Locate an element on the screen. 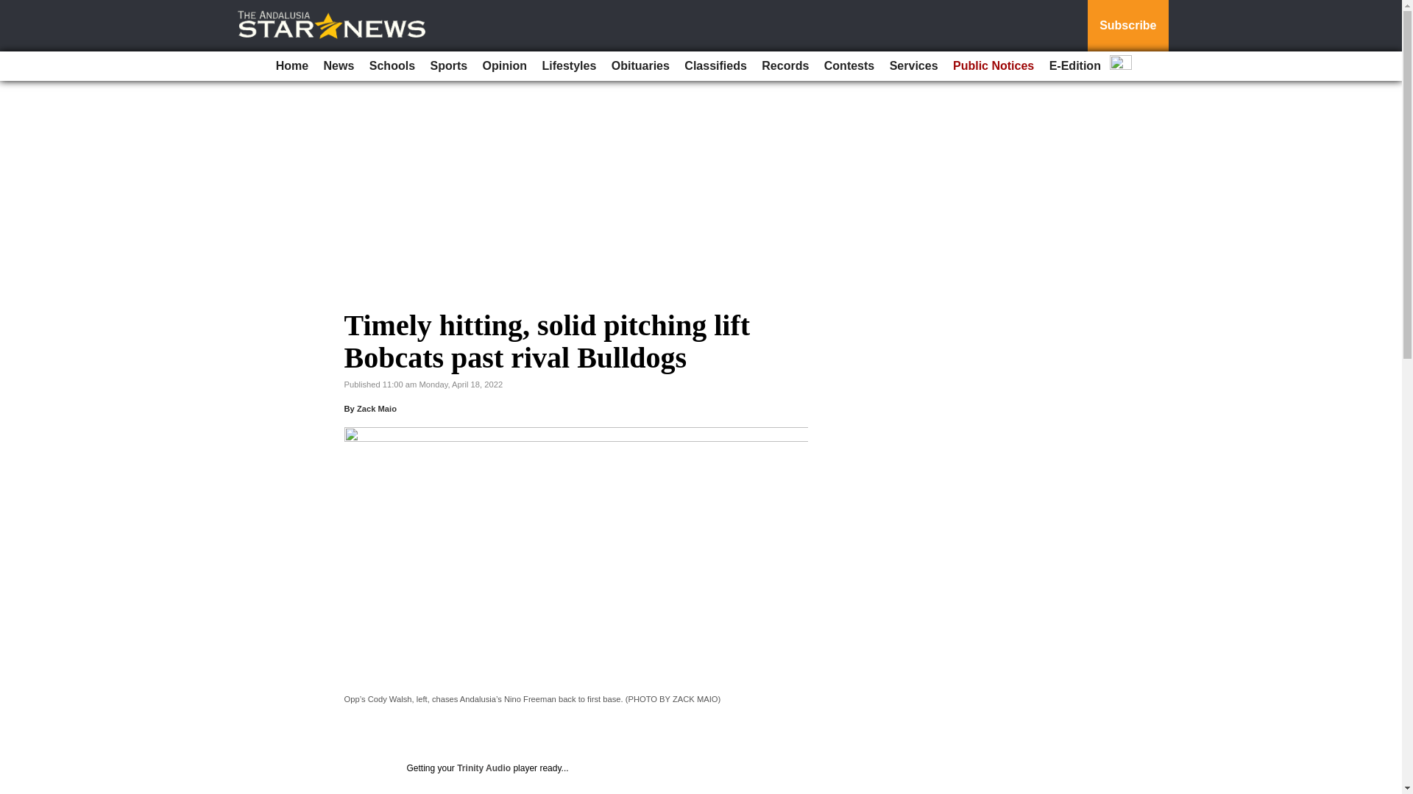  E-Edition is located at coordinates (1074, 66).